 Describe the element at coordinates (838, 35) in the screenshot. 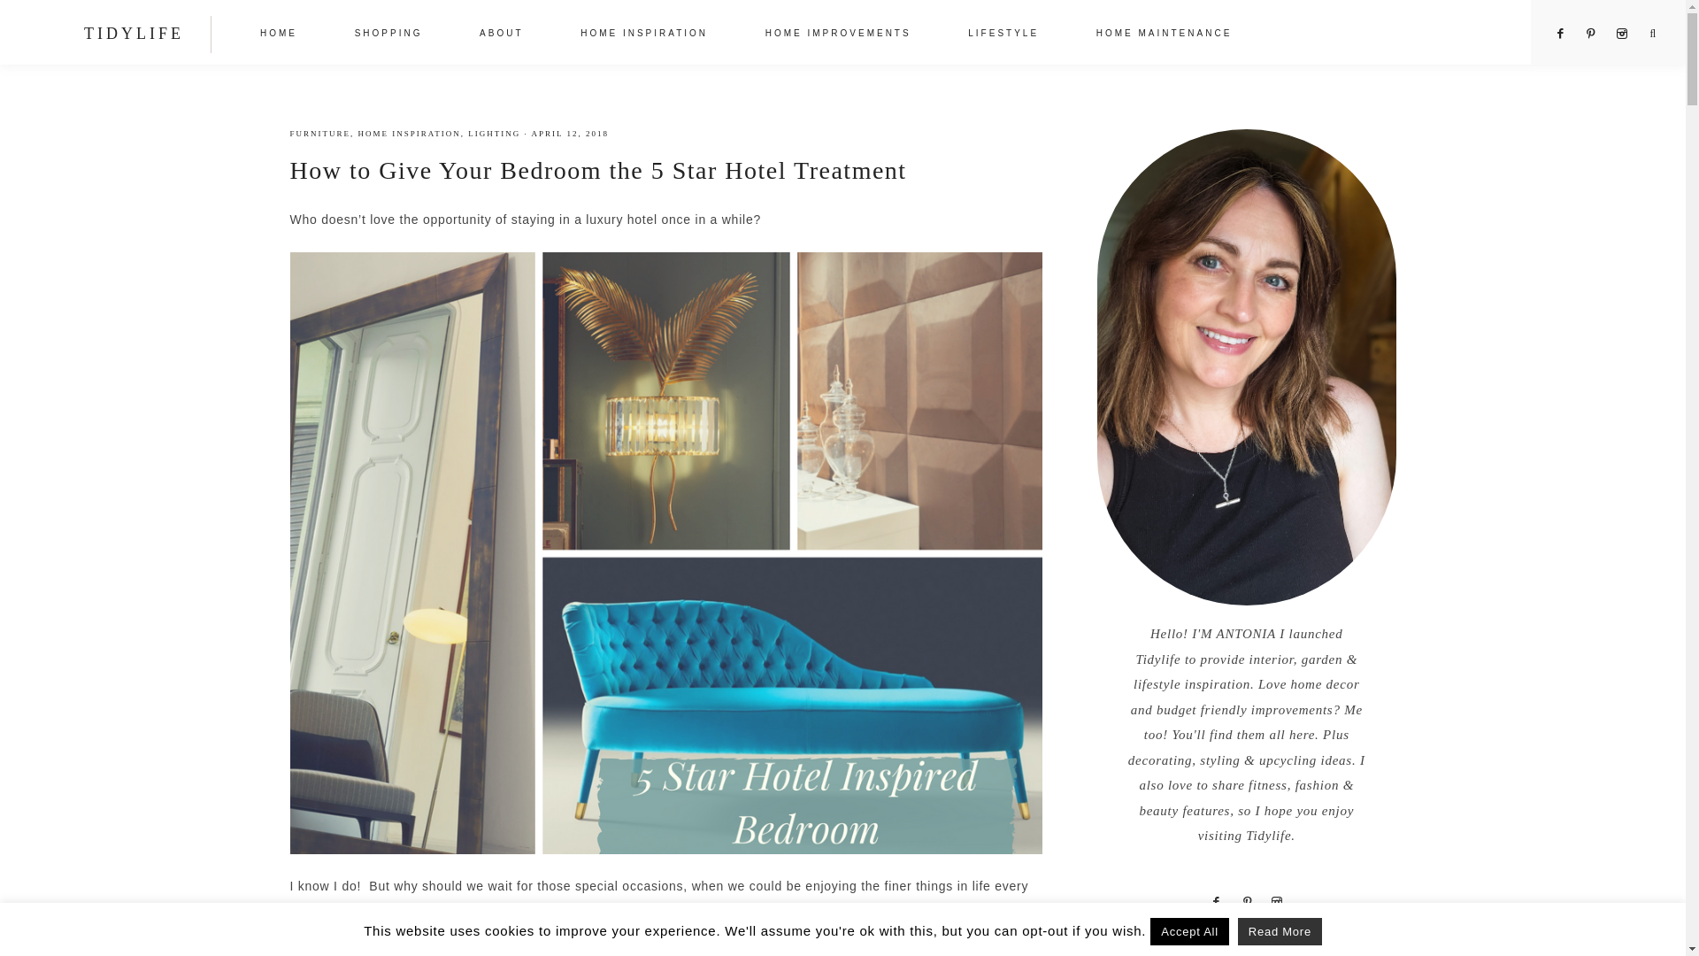

I see `HOME IMPROVEMENTS` at that location.